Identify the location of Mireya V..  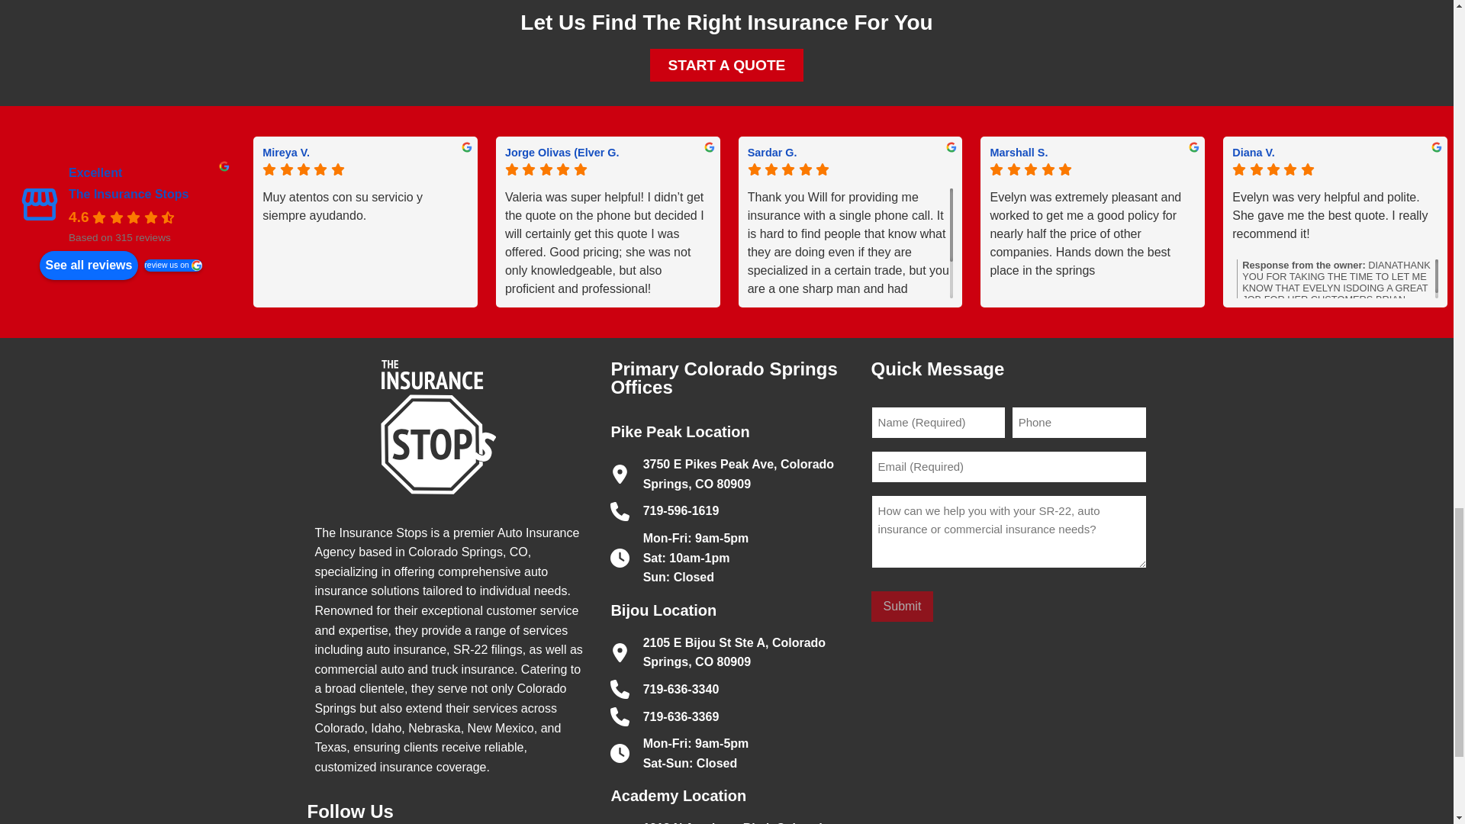
(365, 153).